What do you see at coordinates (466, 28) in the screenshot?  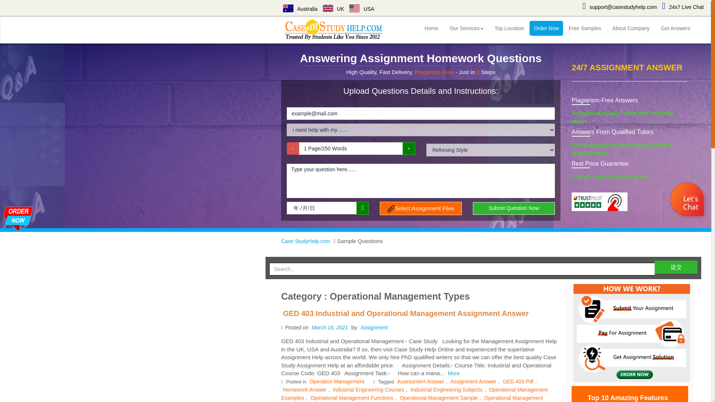 I see `Our Services` at bounding box center [466, 28].